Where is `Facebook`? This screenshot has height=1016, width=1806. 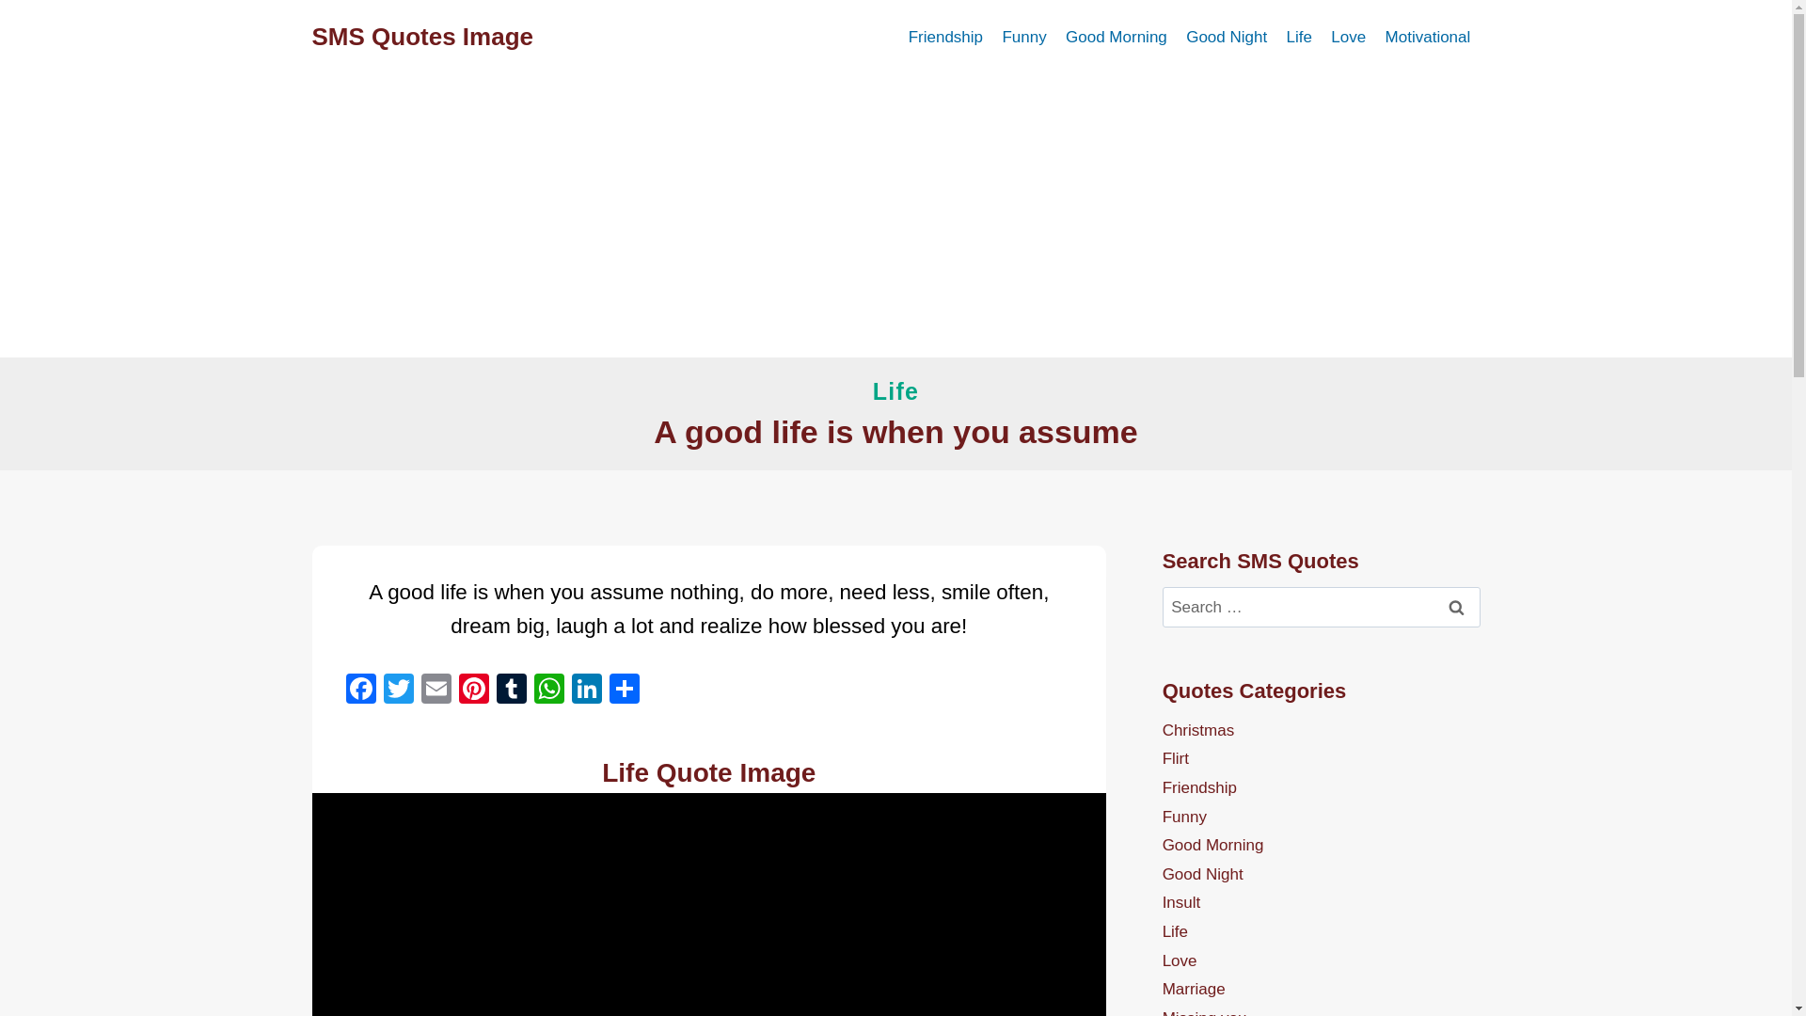
Facebook is located at coordinates (361, 691).